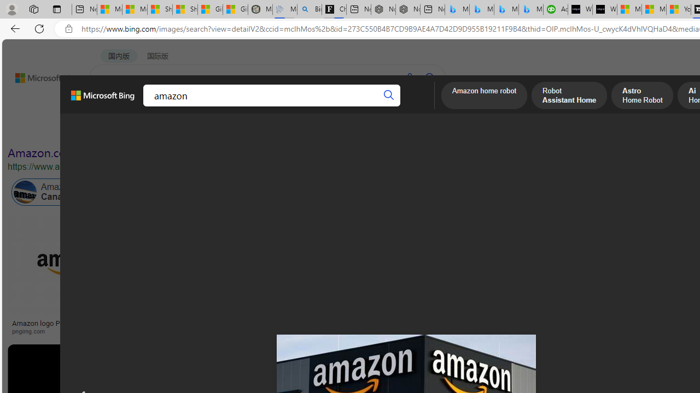 This screenshot has width=700, height=393. What do you see at coordinates (25, 192) in the screenshot?
I see `Amazon Canada Online` at bounding box center [25, 192].